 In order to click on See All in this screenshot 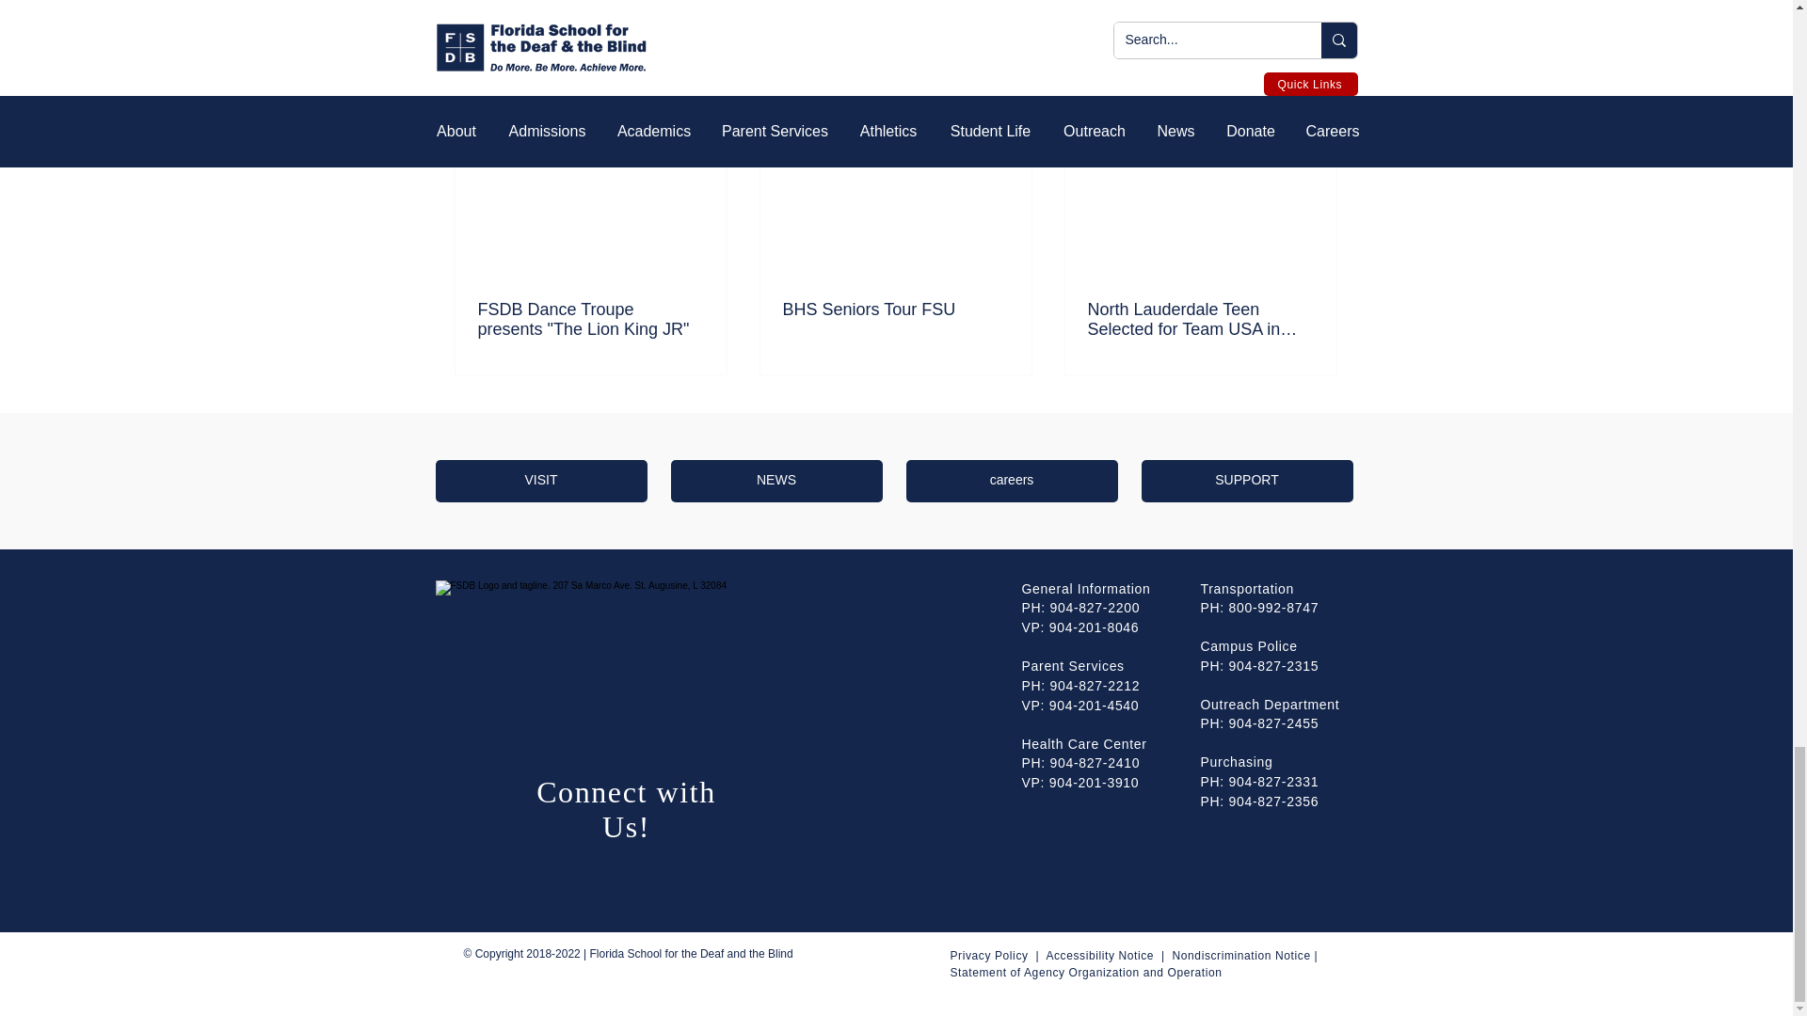, I will do `click(1318, 90)`.